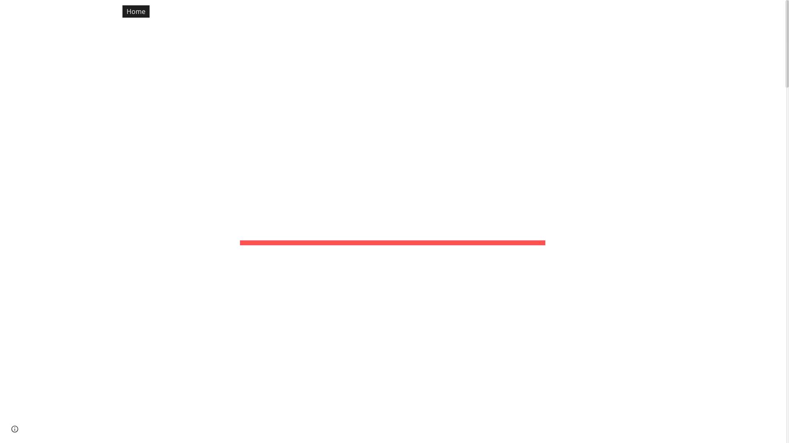  Describe the element at coordinates (280, 11) in the screenshot. I see `Energy` at that location.